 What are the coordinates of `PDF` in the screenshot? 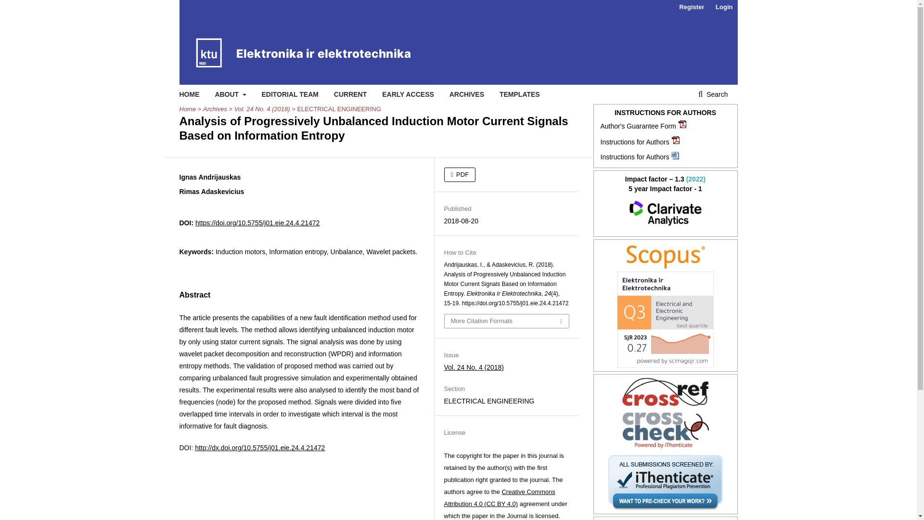 It's located at (459, 174).